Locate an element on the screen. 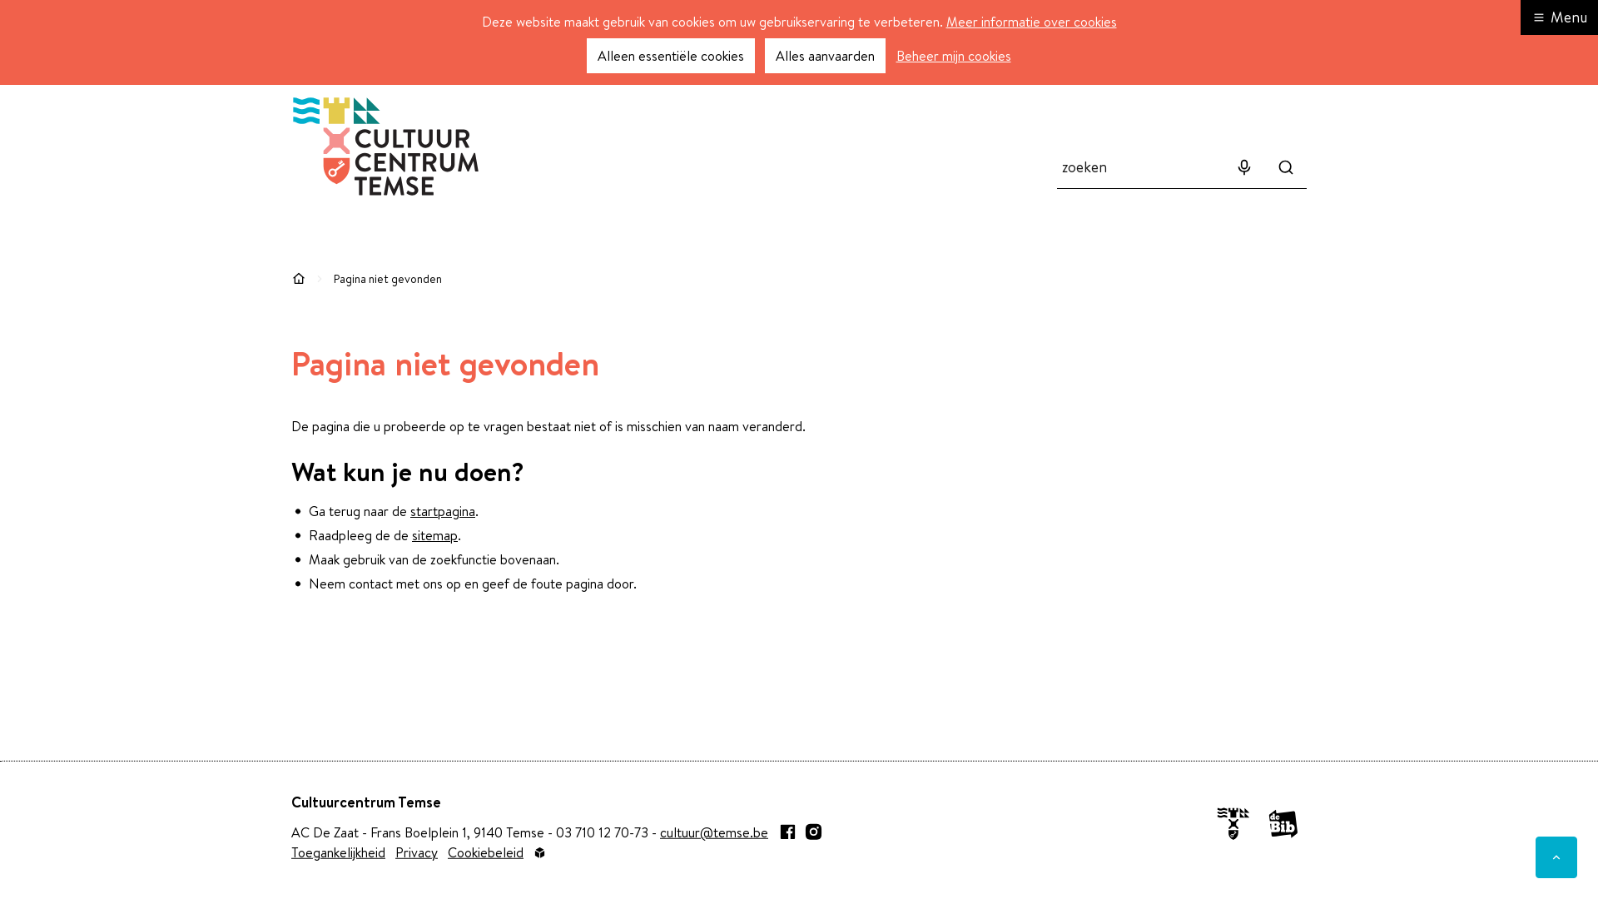 The width and height of the screenshot is (1598, 899). startpagina is located at coordinates (443, 511).